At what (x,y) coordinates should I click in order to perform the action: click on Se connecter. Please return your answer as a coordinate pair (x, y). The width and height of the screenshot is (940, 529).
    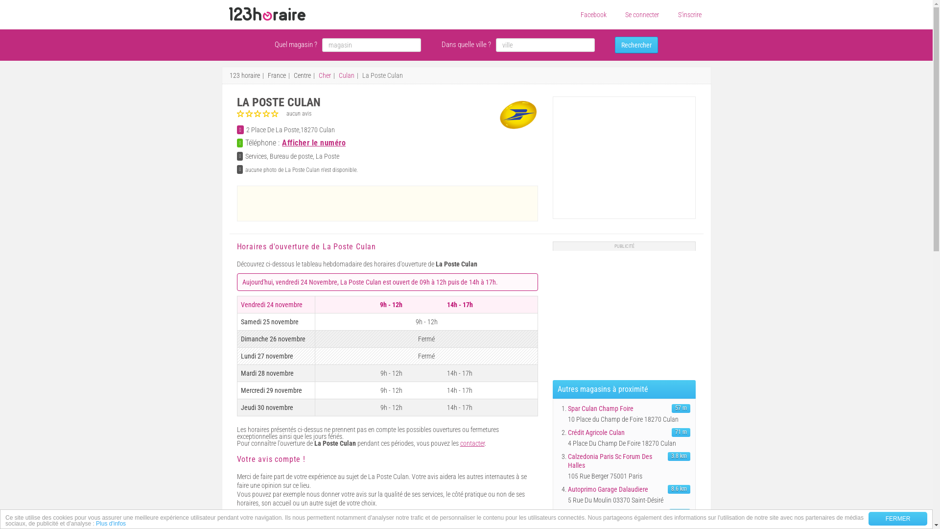
    Looking at the image, I should click on (642, 15).